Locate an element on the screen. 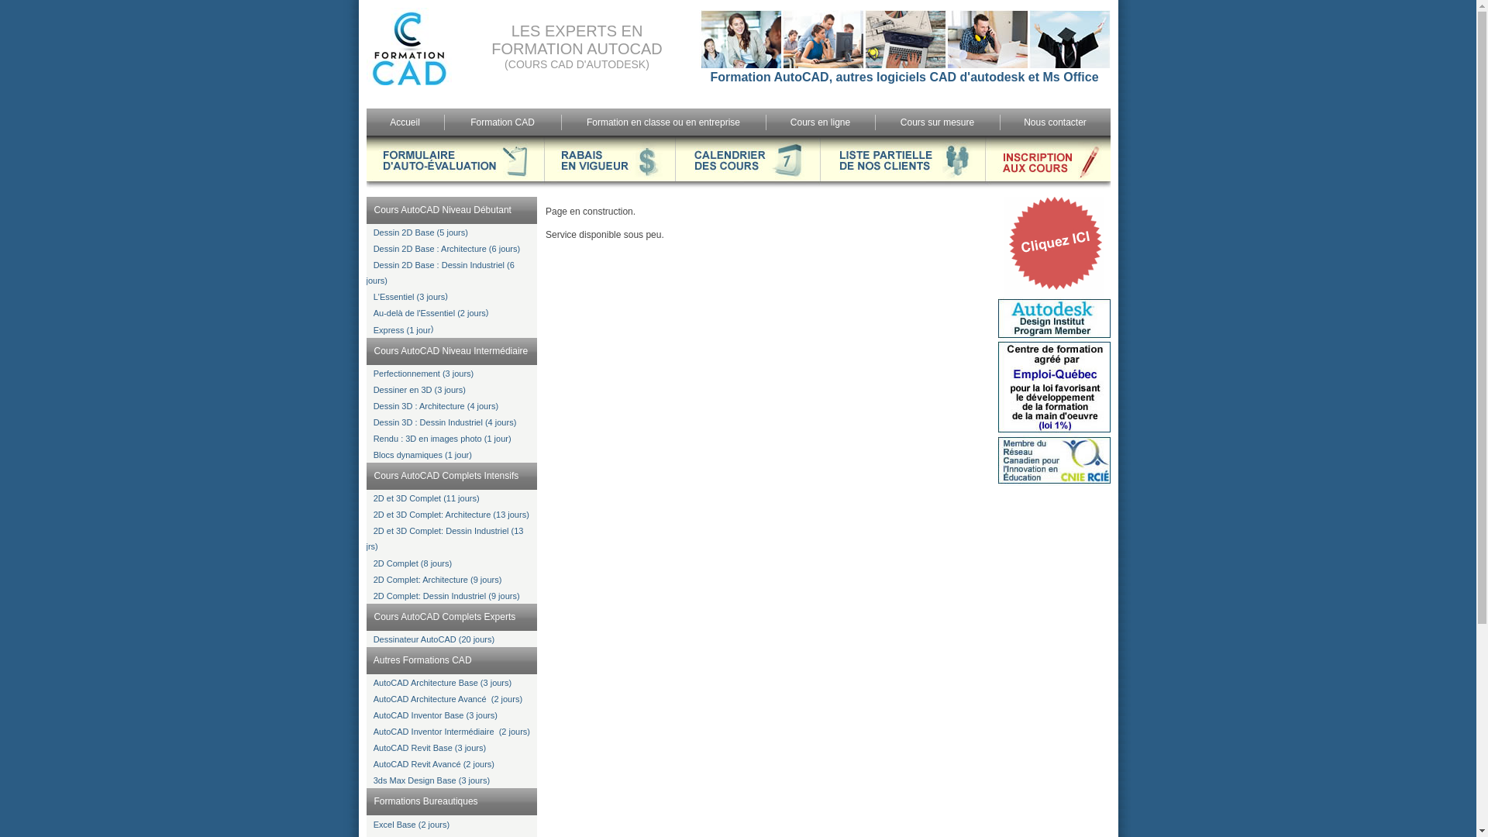 This screenshot has height=837, width=1488. Cours sur mesure is located at coordinates (938, 122).